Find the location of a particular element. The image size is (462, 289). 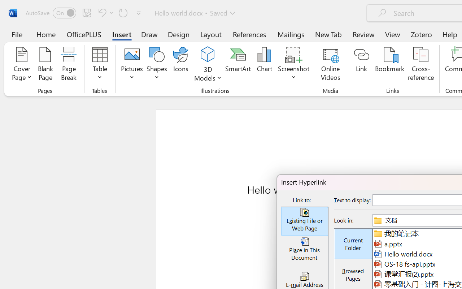

3D Models is located at coordinates (208, 55).